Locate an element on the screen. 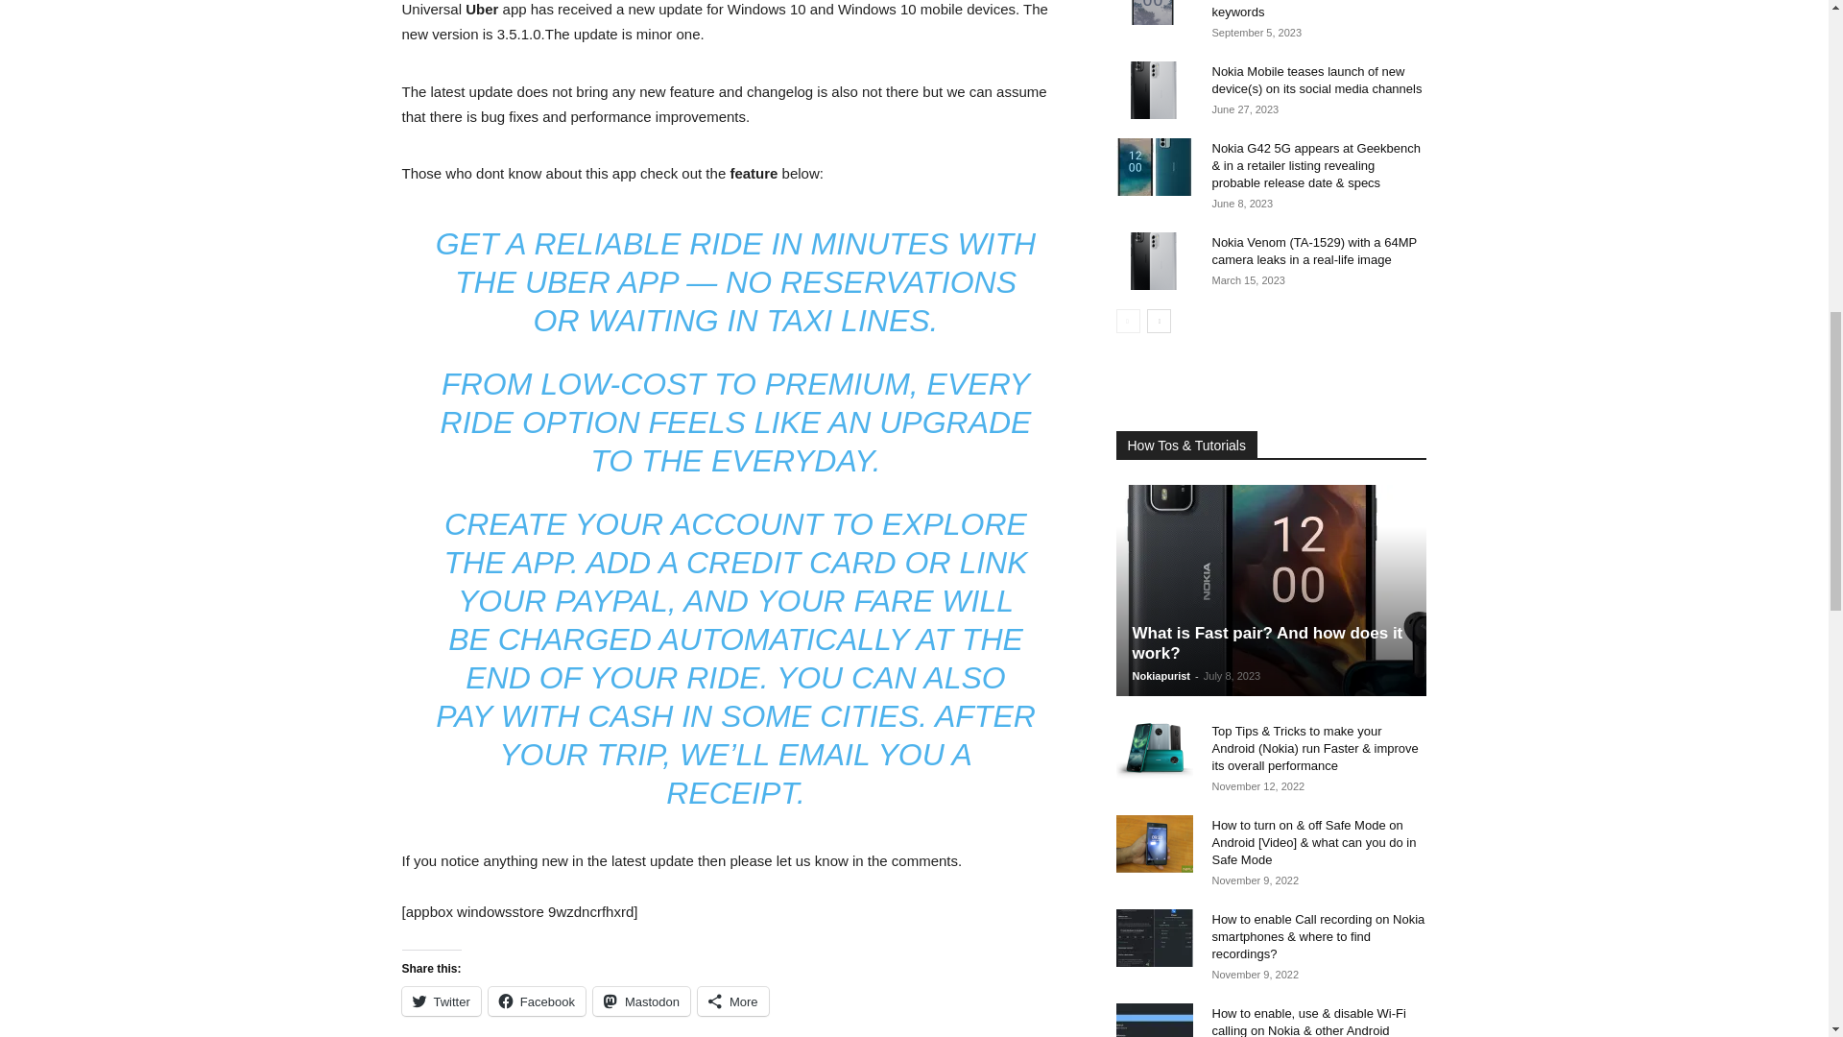 The height and width of the screenshot is (1037, 1843). Click to share on Mastodon is located at coordinates (641, 1001).